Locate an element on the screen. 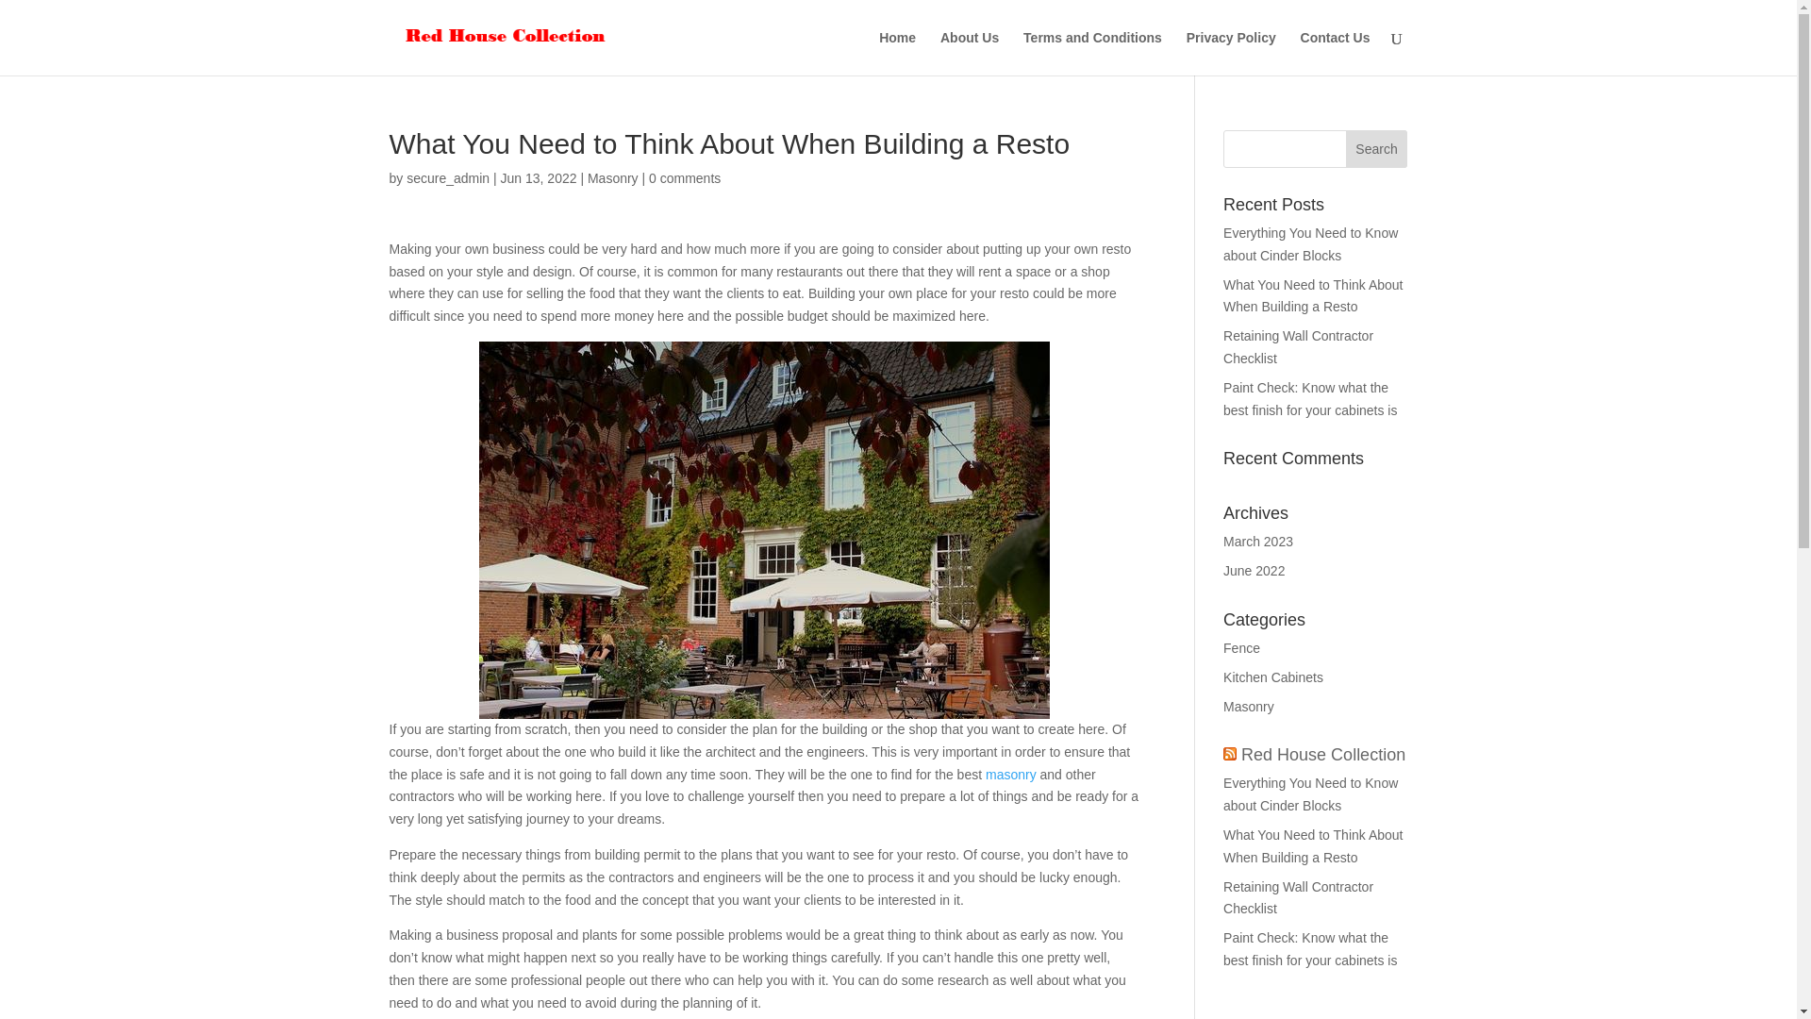 The height and width of the screenshot is (1019, 1811). masonry is located at coordinates (1010, 775).